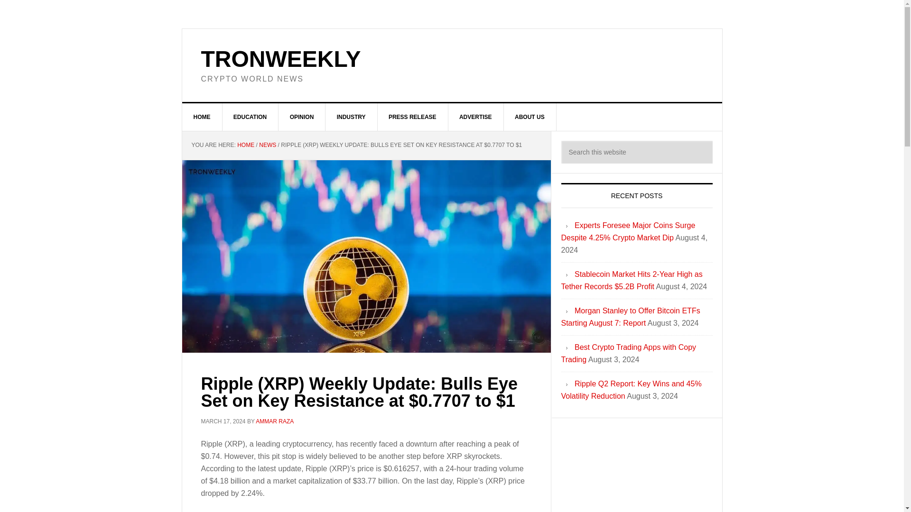 The image size is (911, 512). I want to click on ADVERTISE, so click(475, 117).